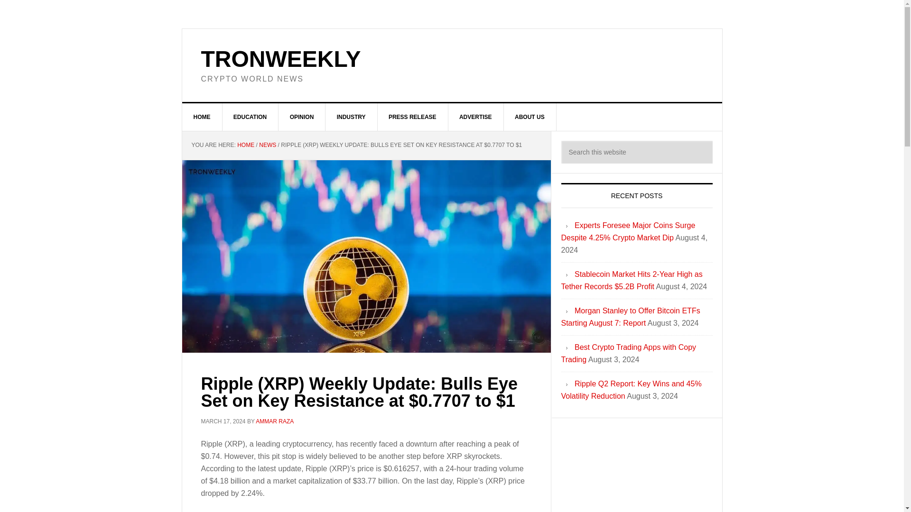 The image size is (911, 512). I want to click on ADVERTISE, so click(475, 117).